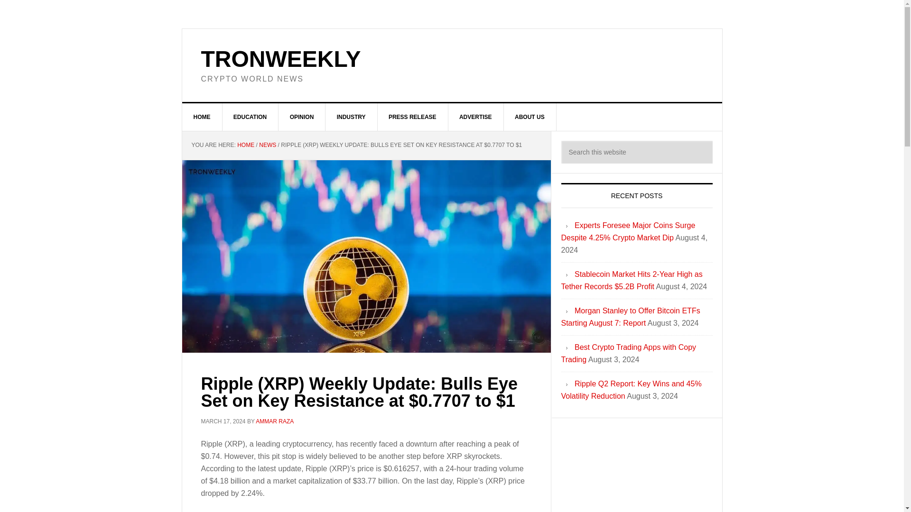 The image size is (911, 512). I want to click on ADVERTISE, so click(475, 117).